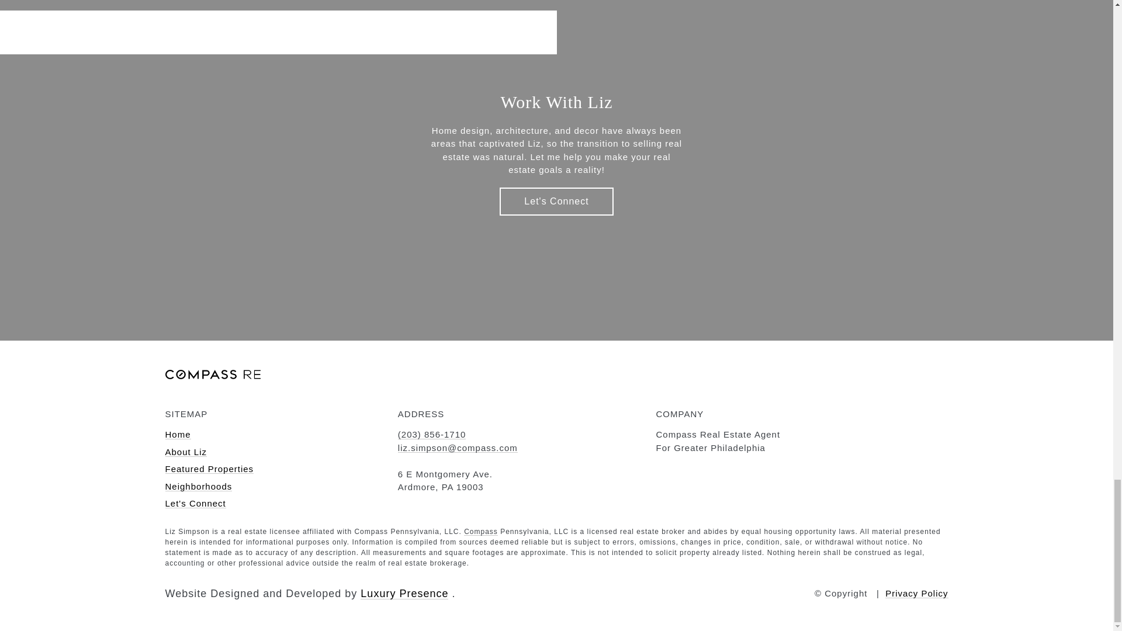 Image resolution: width=1122 pixels, height=631 pixels. Describe the element at coordinates (186, 451) in the screenshot. I see `About Liz` at that location.